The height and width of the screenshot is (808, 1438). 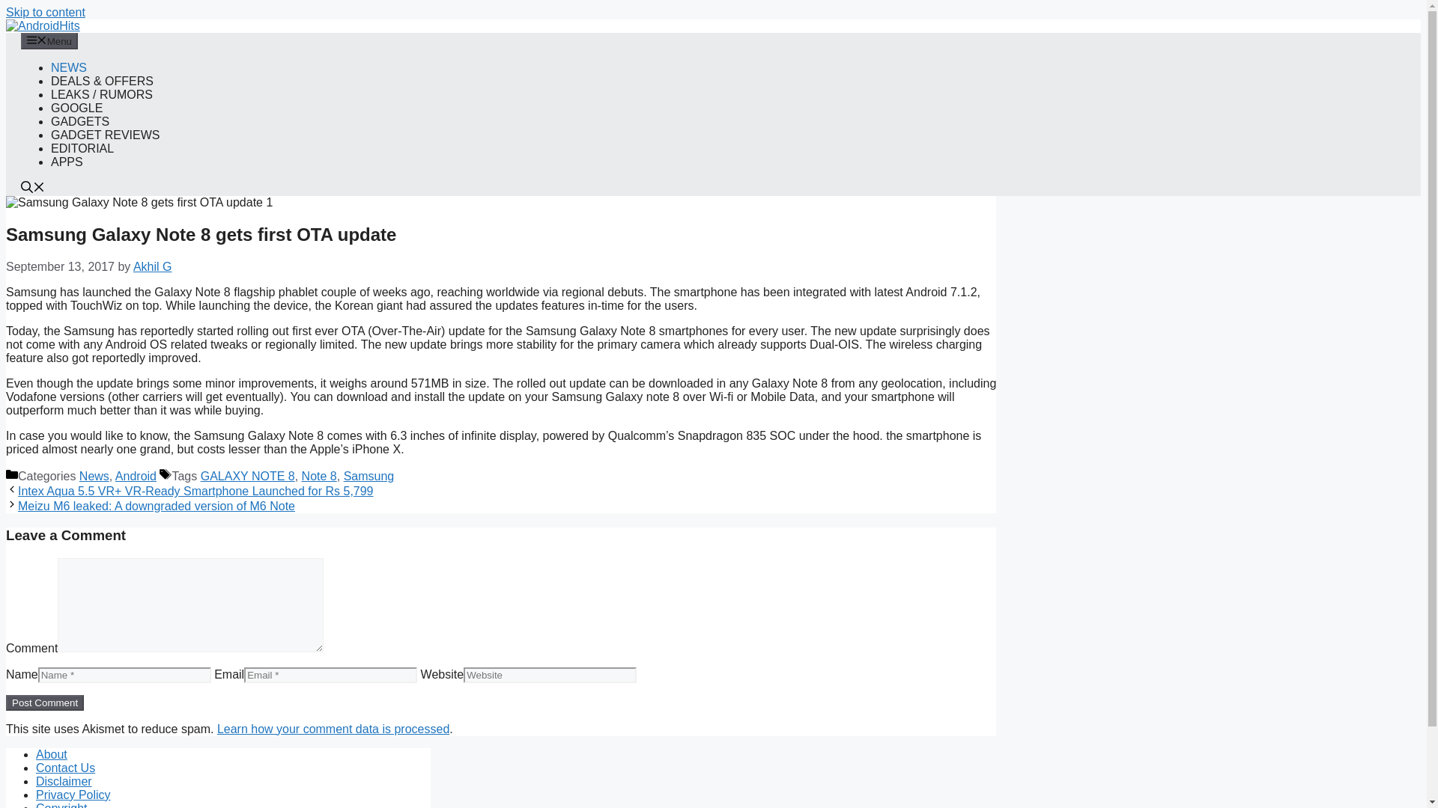 What do you see at coordinates (73, 795) in the screenshot?
I see `Privacy Policy` at bounding box center [73, 795].